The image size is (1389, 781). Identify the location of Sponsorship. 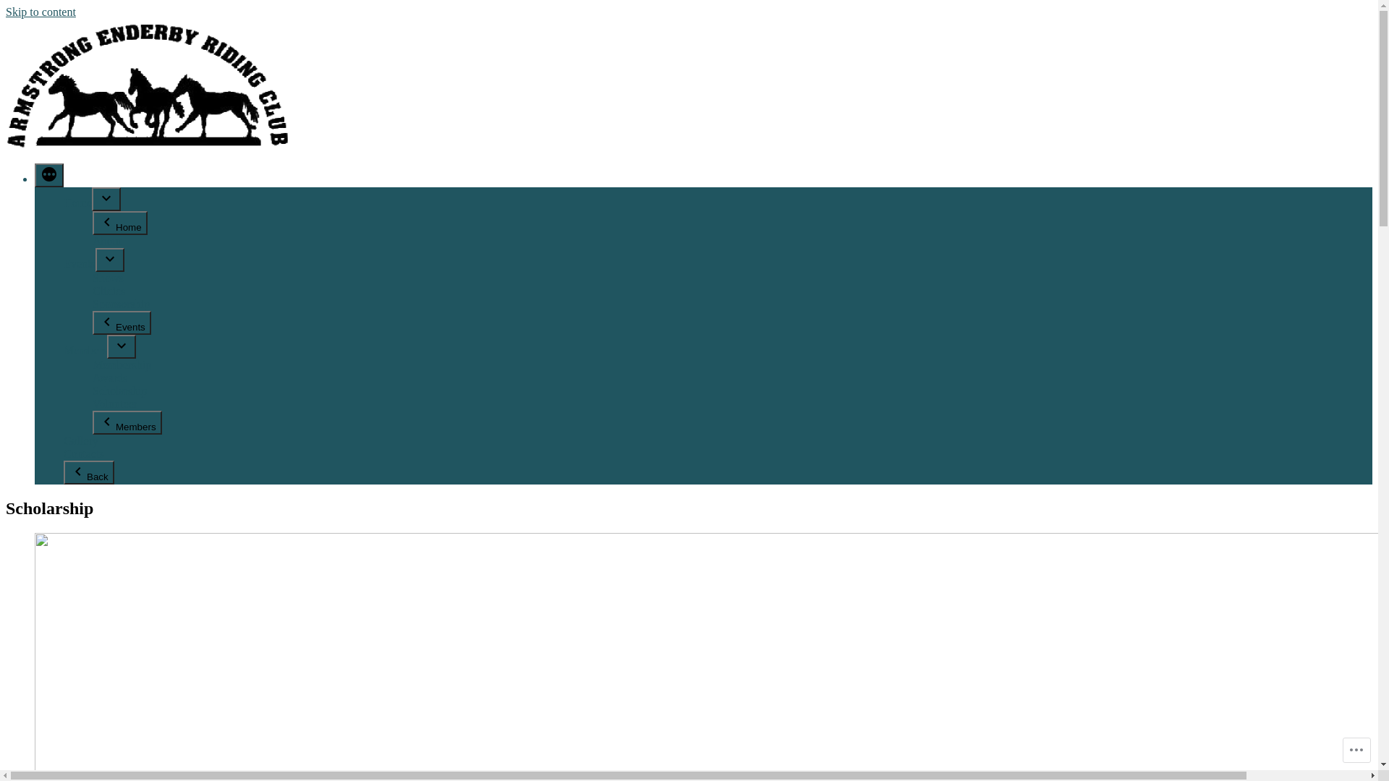
(122, 304).